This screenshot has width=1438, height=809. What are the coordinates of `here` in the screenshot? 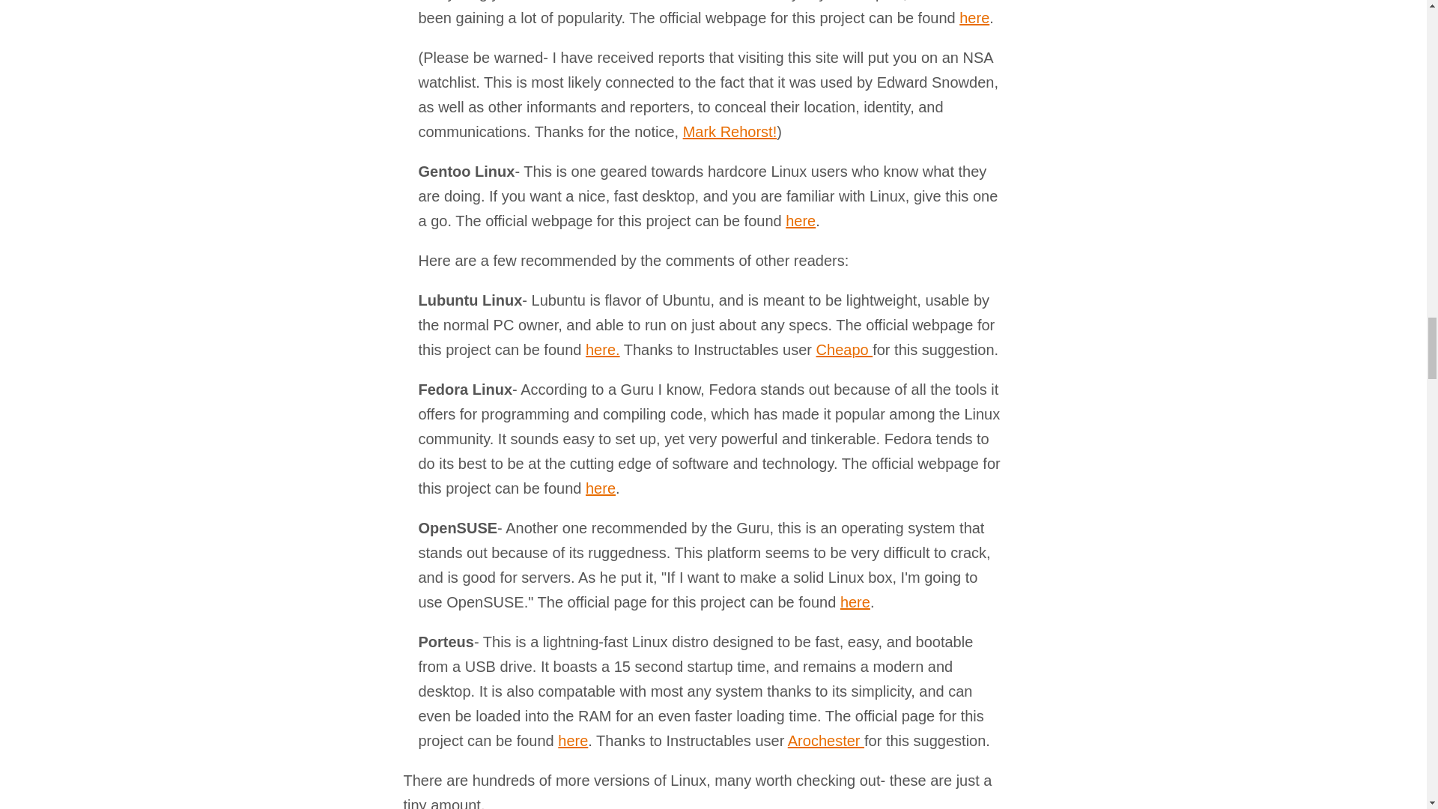 It's located at (855, 602).